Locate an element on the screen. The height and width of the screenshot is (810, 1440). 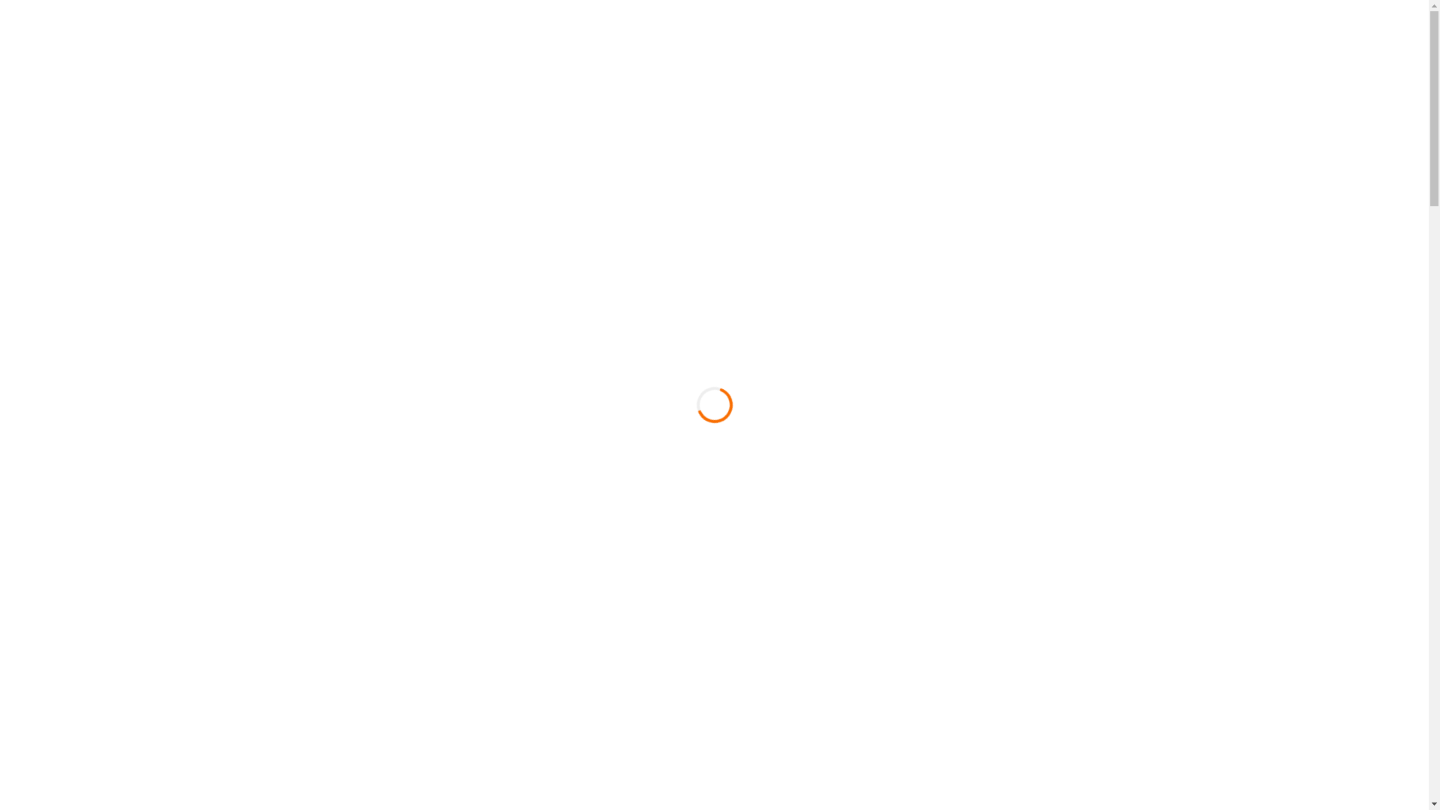
Info is located at coordinates (672, 79).